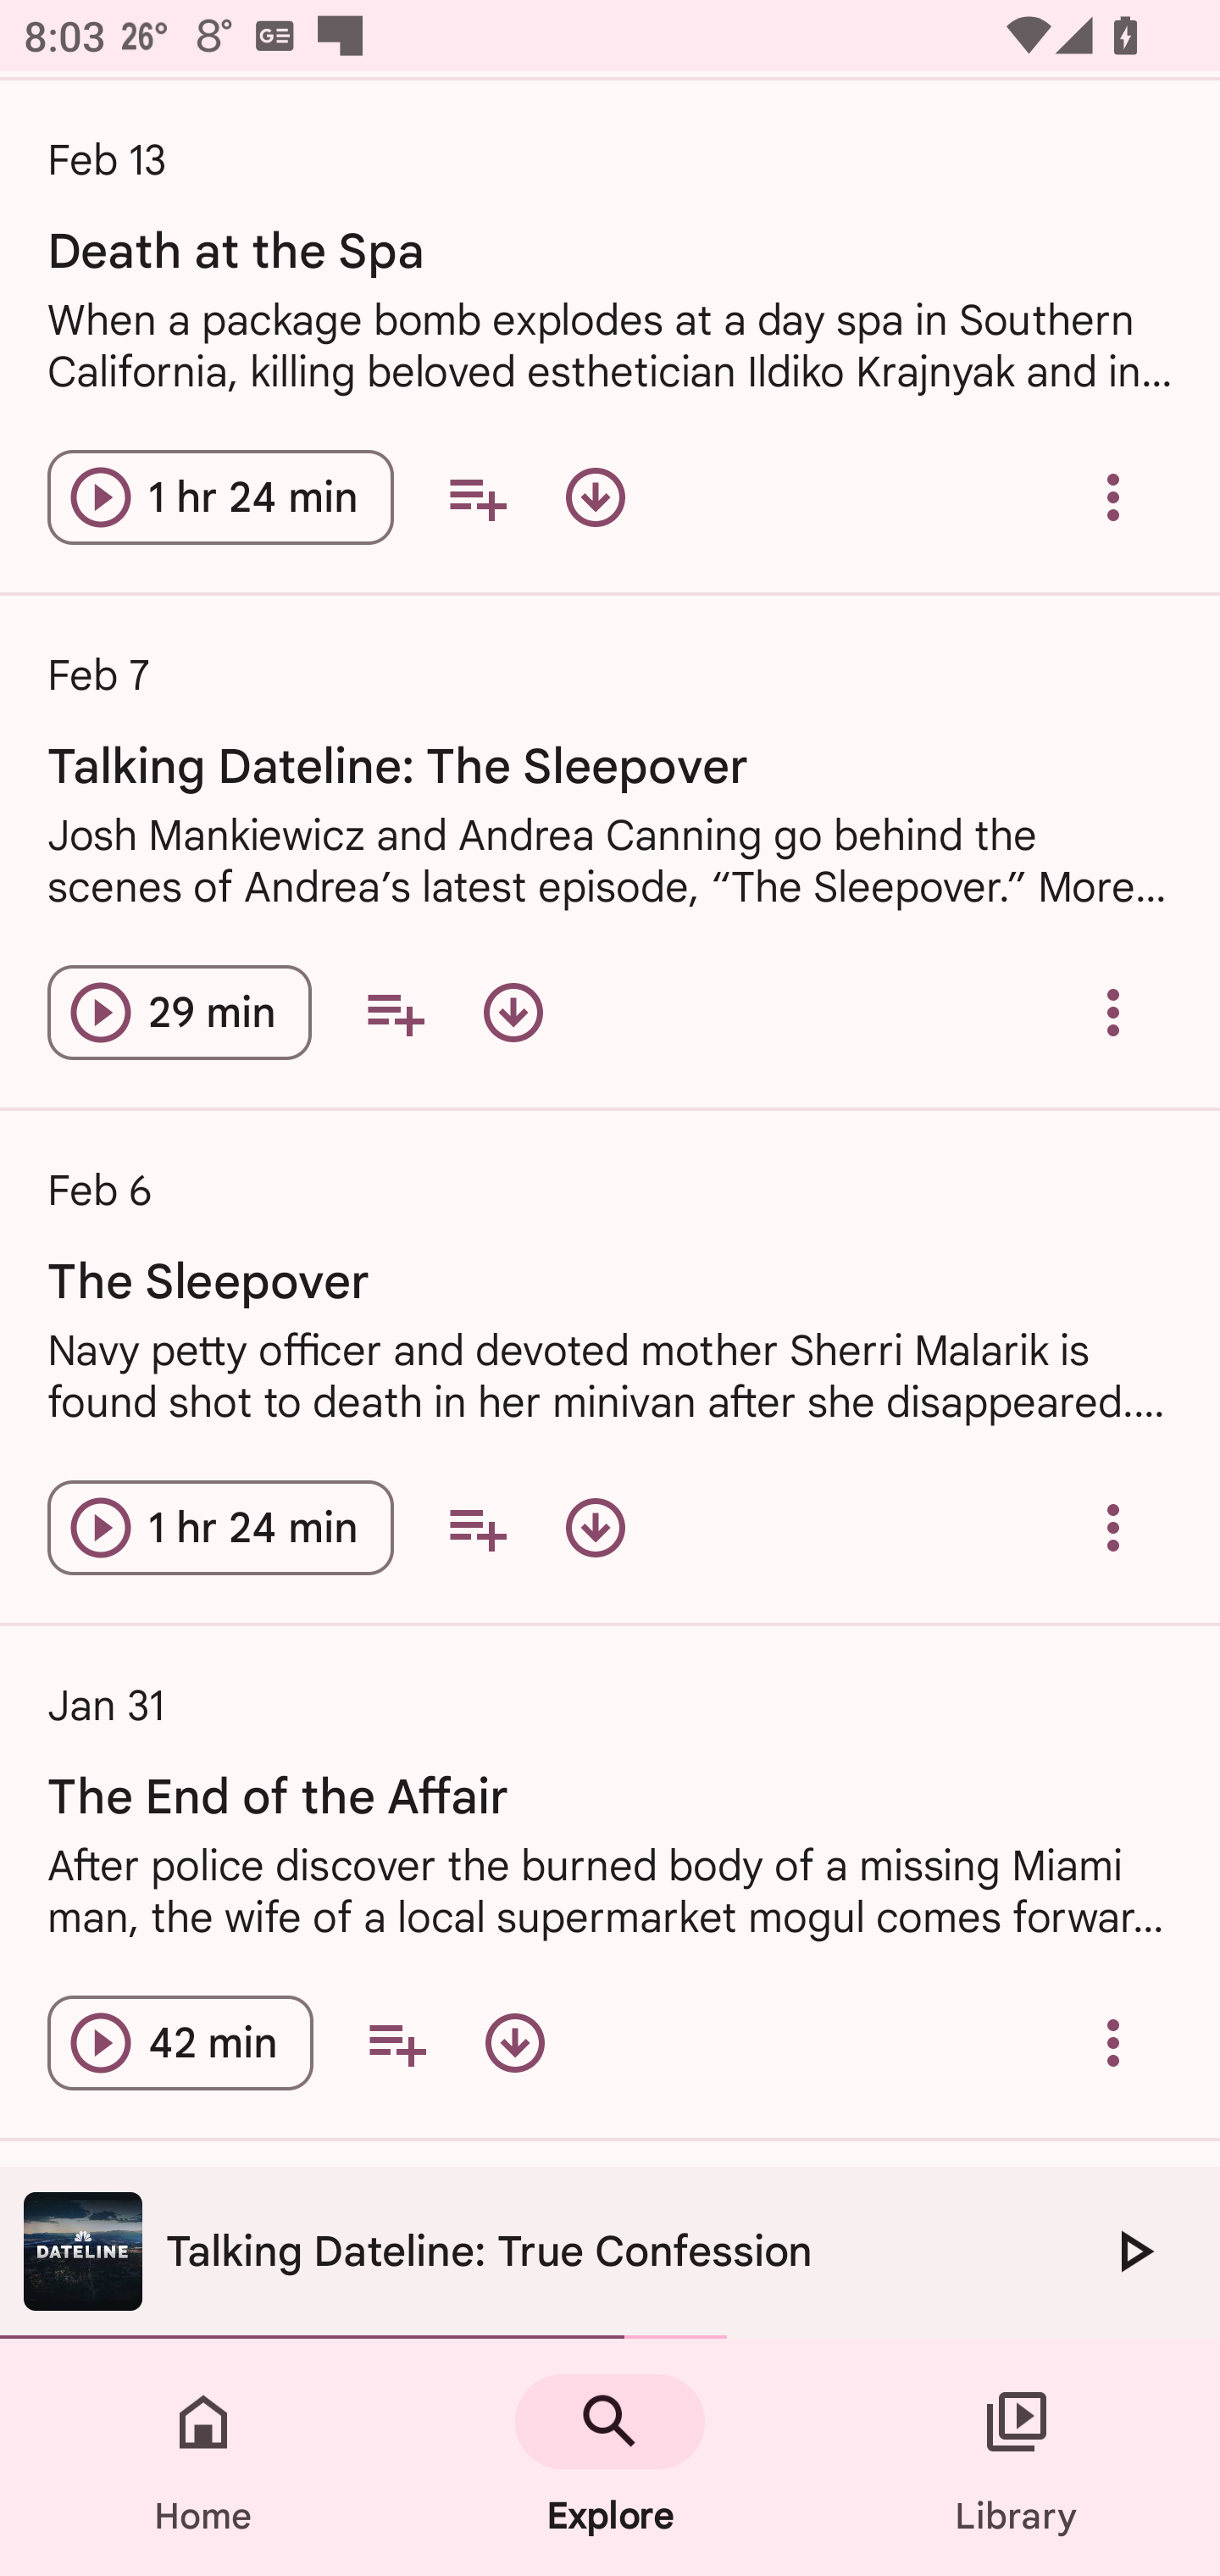 The height and width of the screenshot is (2576, 1220). I want to click on Overflow menu, so click(1113, 2042).